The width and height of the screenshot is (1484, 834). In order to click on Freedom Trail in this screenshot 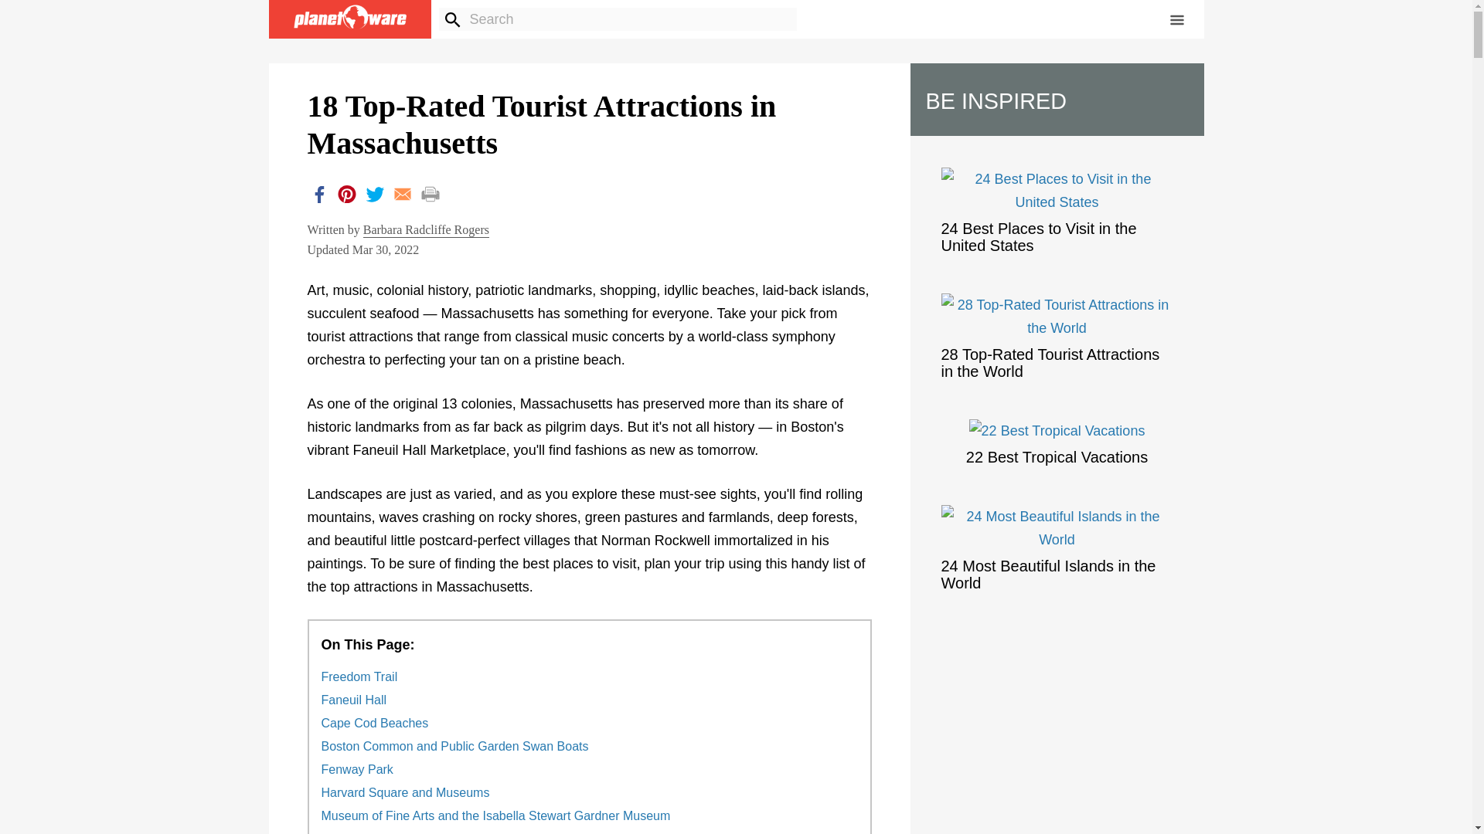, I will do `click(359, 676)`.